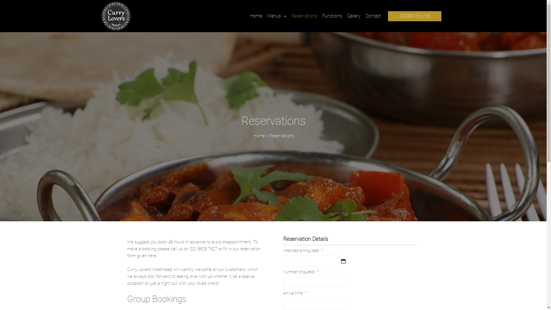 The image size is (551, 310). I want to click on Select date, so click(343, 261).